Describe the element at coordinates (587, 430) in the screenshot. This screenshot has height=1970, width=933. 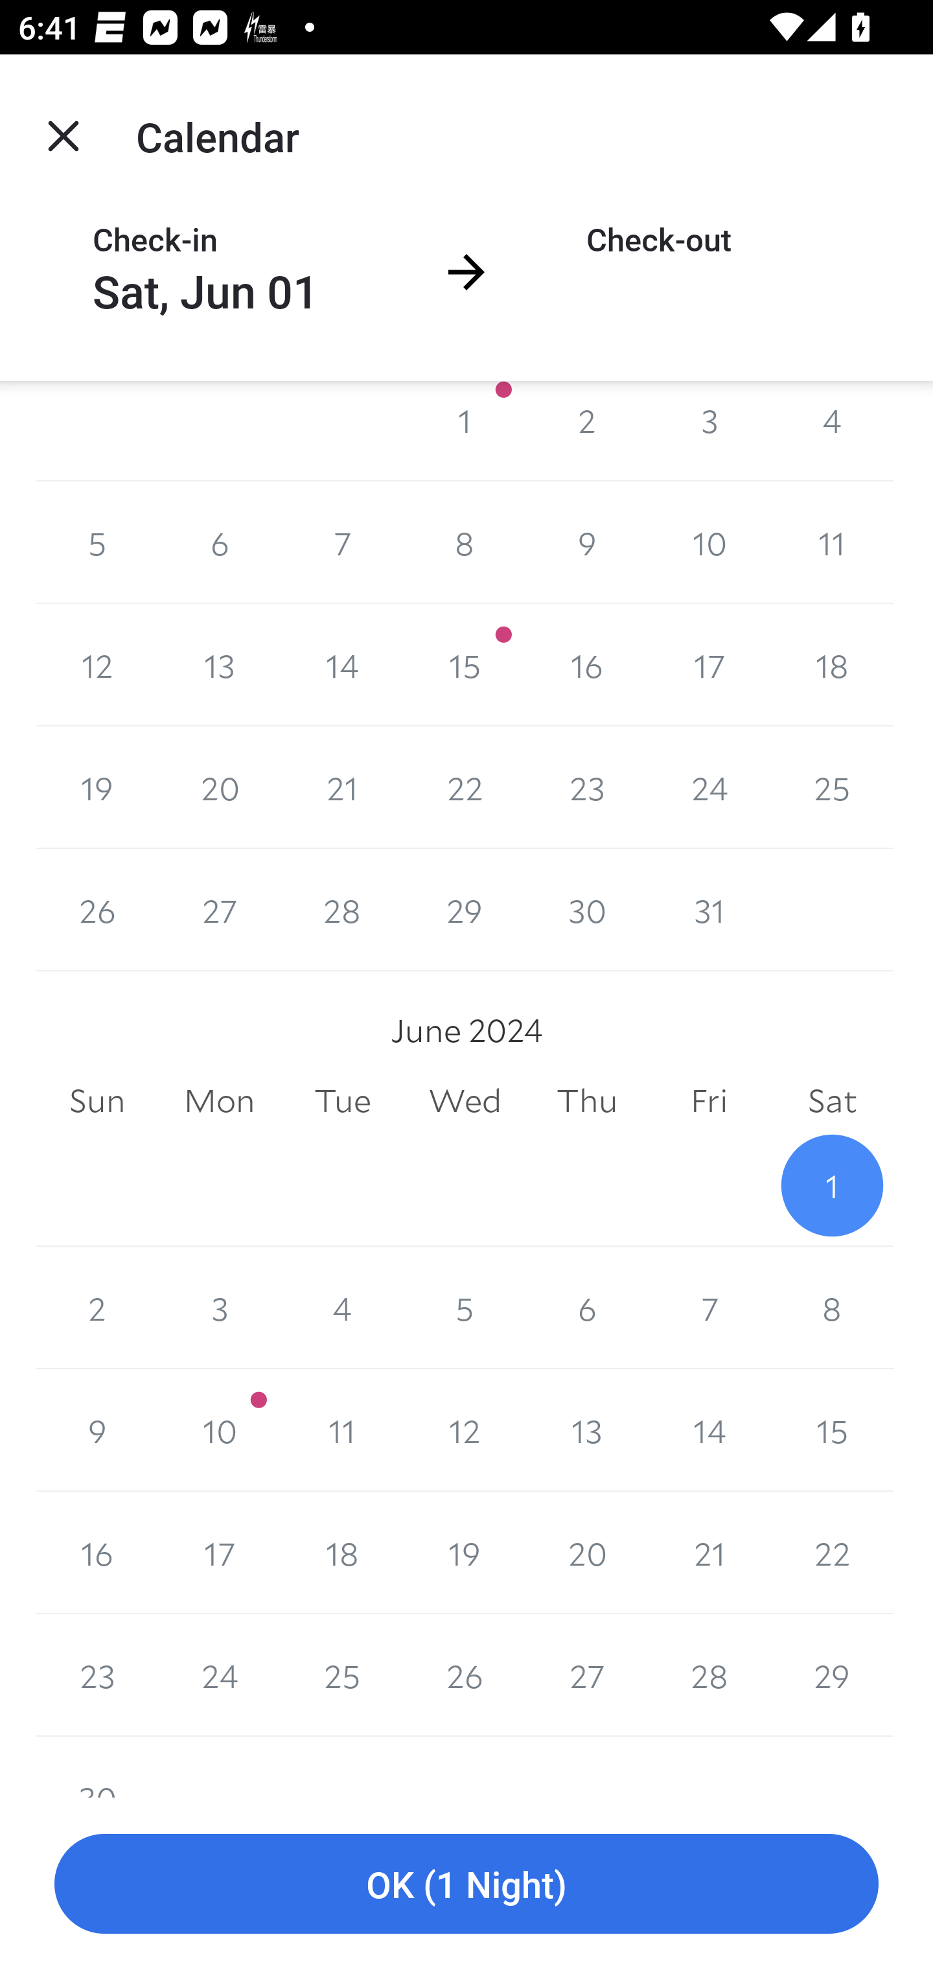
I see `2 2 May 2024` at that location.